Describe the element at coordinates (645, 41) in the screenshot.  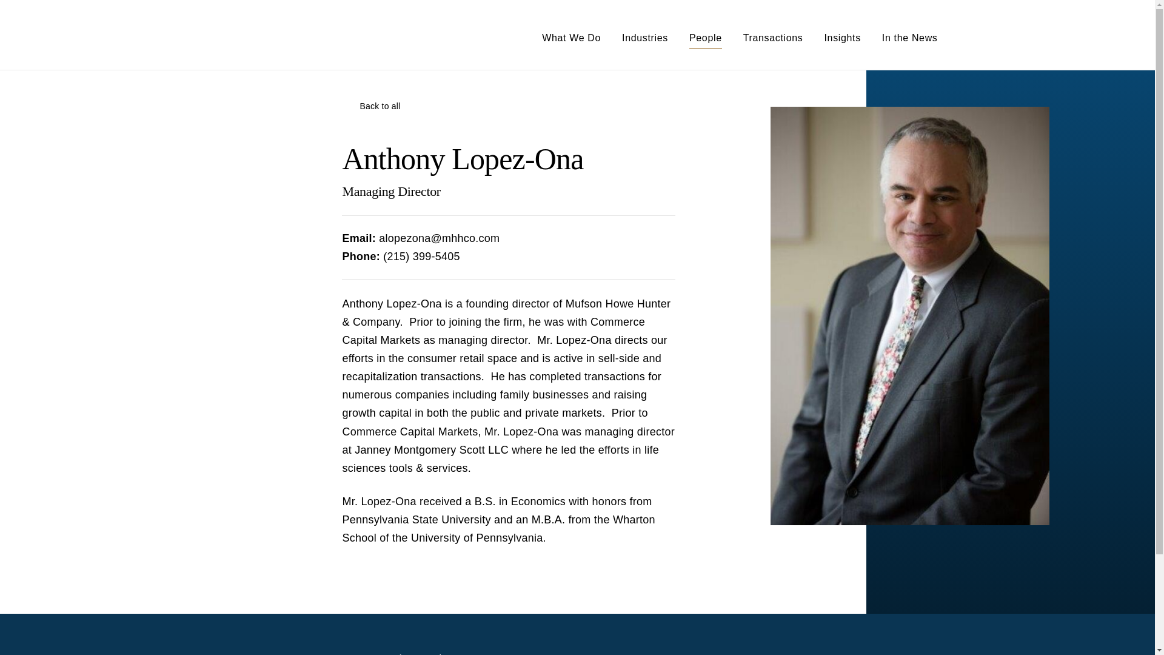
I see `Industries` at that location.